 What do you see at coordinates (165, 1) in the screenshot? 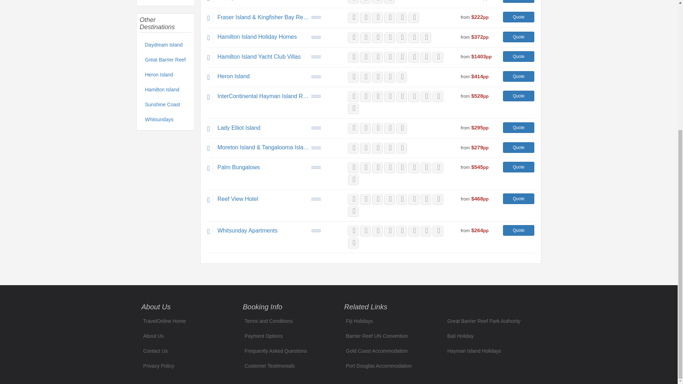
I see `Visitor Information` at bounding box center [165, 1].